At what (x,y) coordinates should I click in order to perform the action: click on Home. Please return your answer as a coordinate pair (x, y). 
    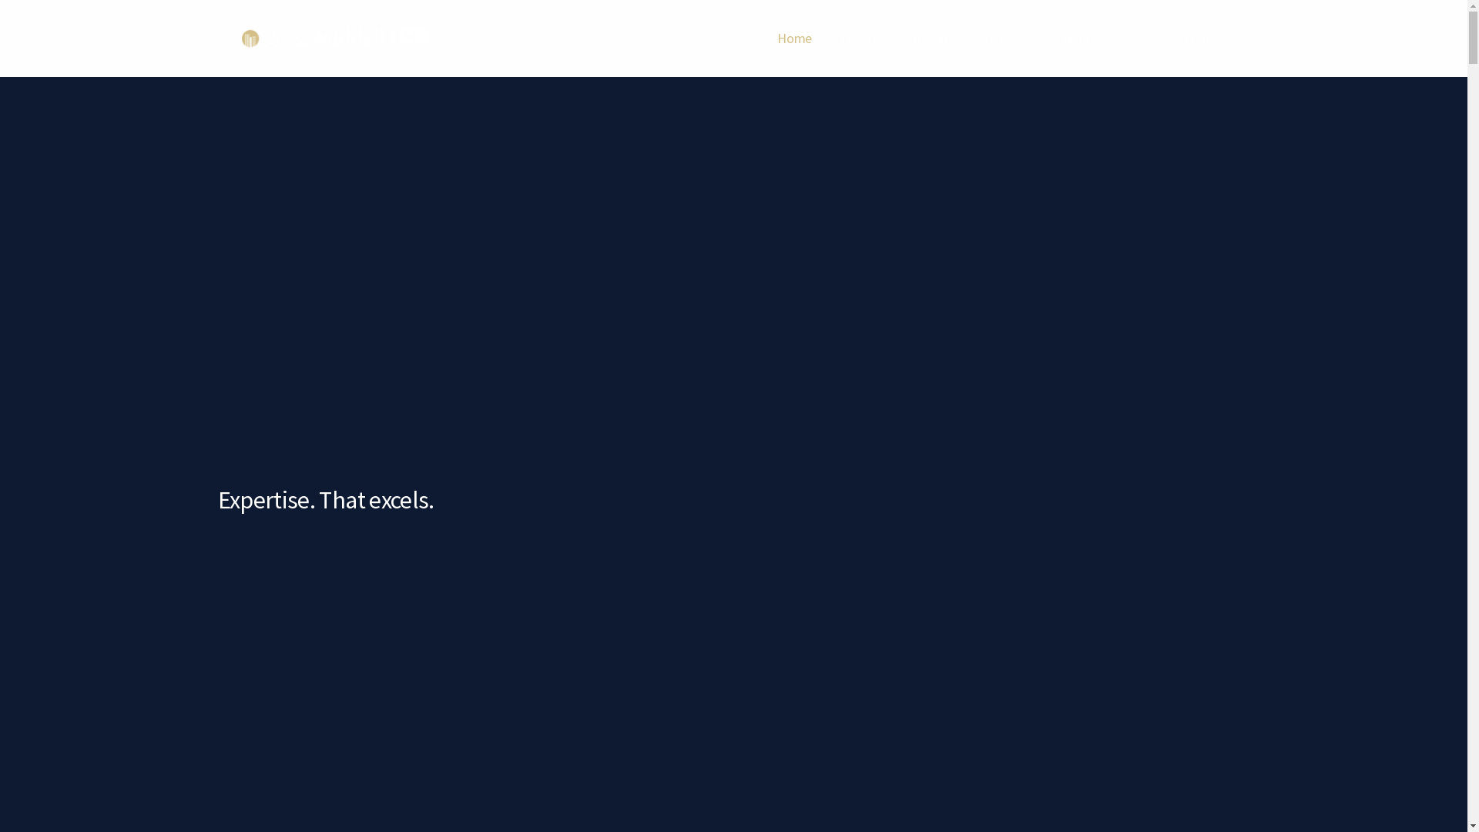
    Looking at the image, I should click on (794, 39).